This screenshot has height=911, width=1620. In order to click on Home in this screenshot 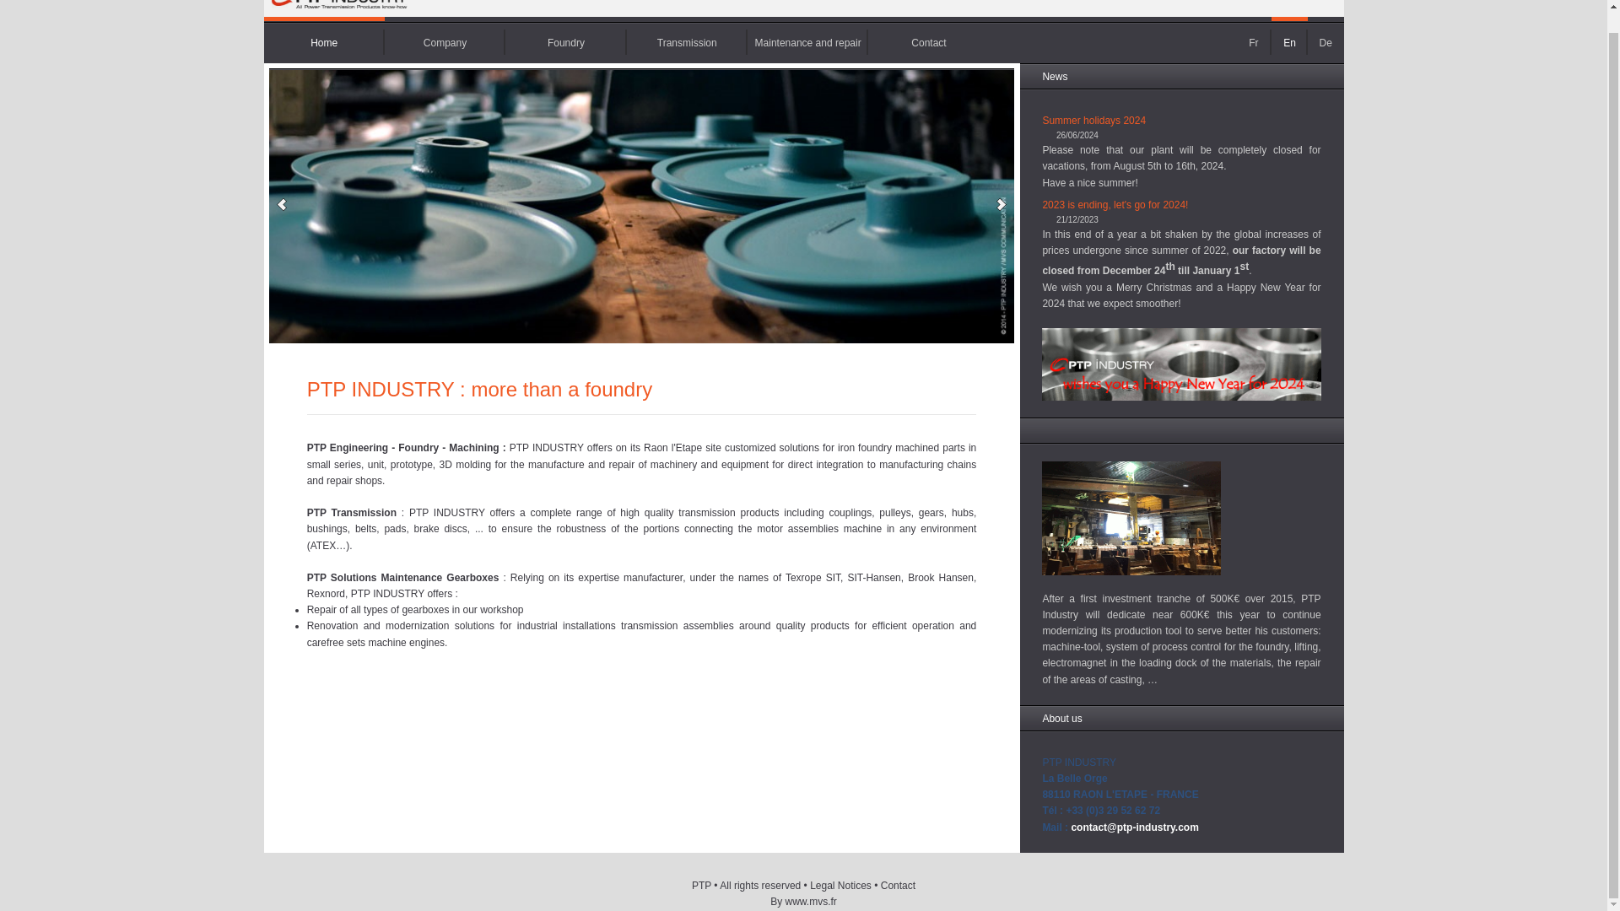, I will do `click(338, 13)`.